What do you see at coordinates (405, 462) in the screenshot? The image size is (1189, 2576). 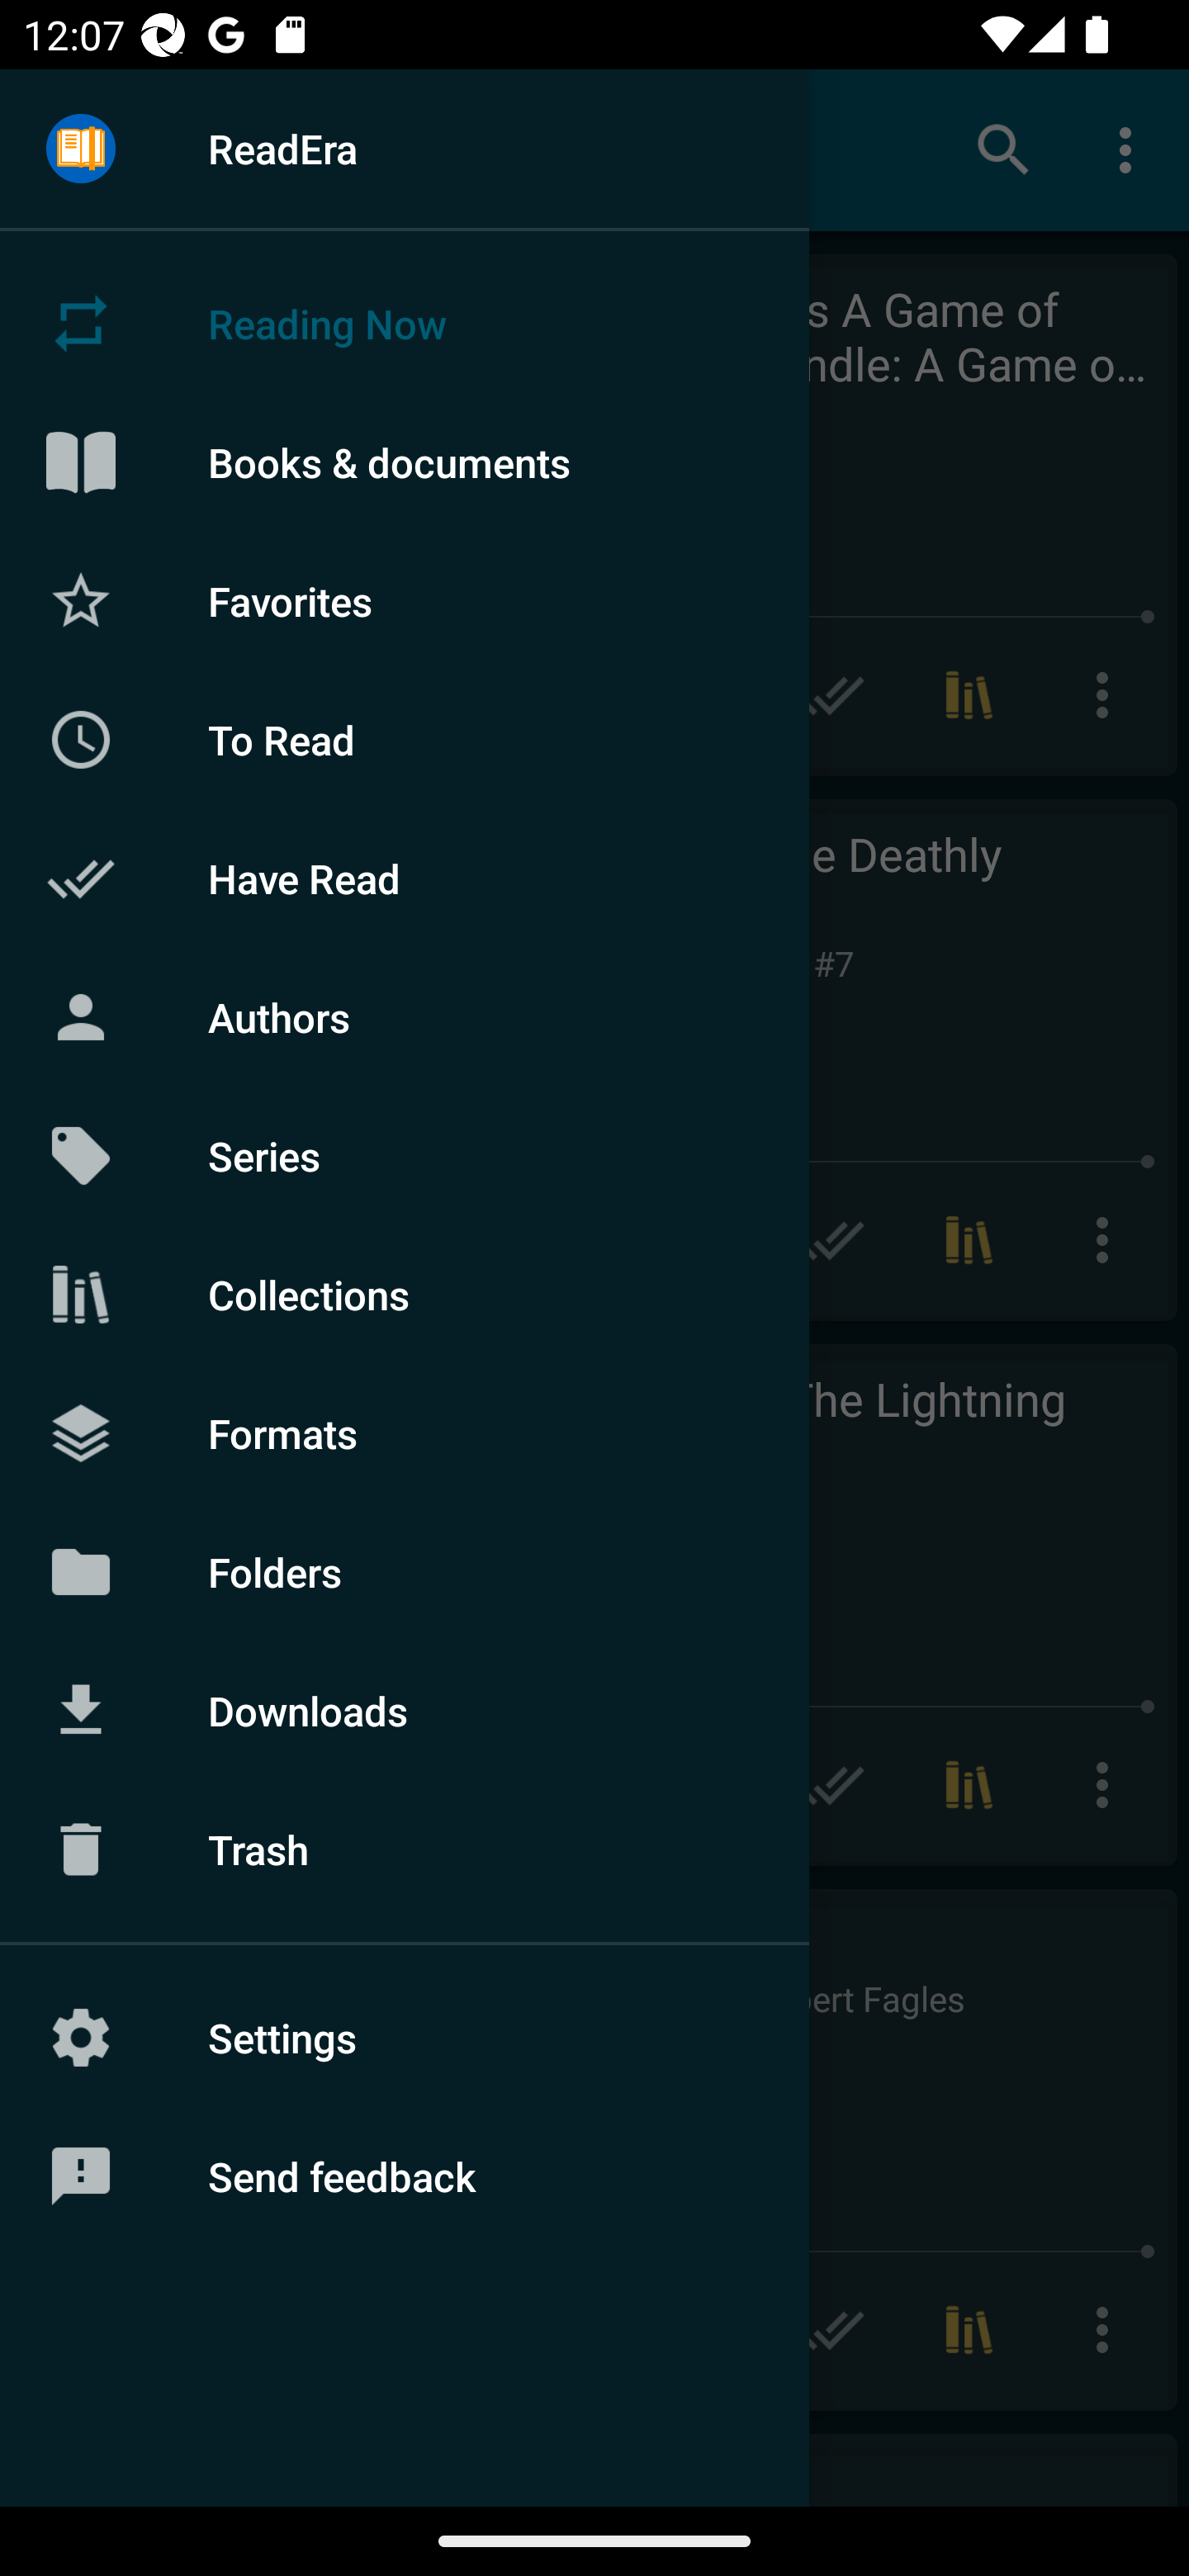 I see `Books & documents` at bounding box center [405, 462].